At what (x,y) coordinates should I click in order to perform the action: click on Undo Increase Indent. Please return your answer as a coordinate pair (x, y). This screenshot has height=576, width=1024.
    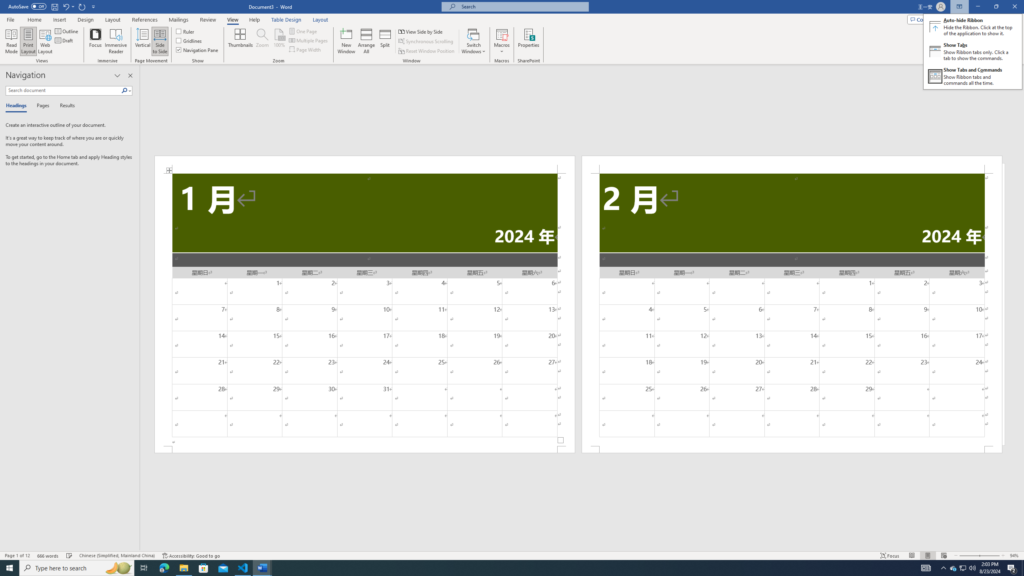
    Looking at the image, I should click on (68, 6).